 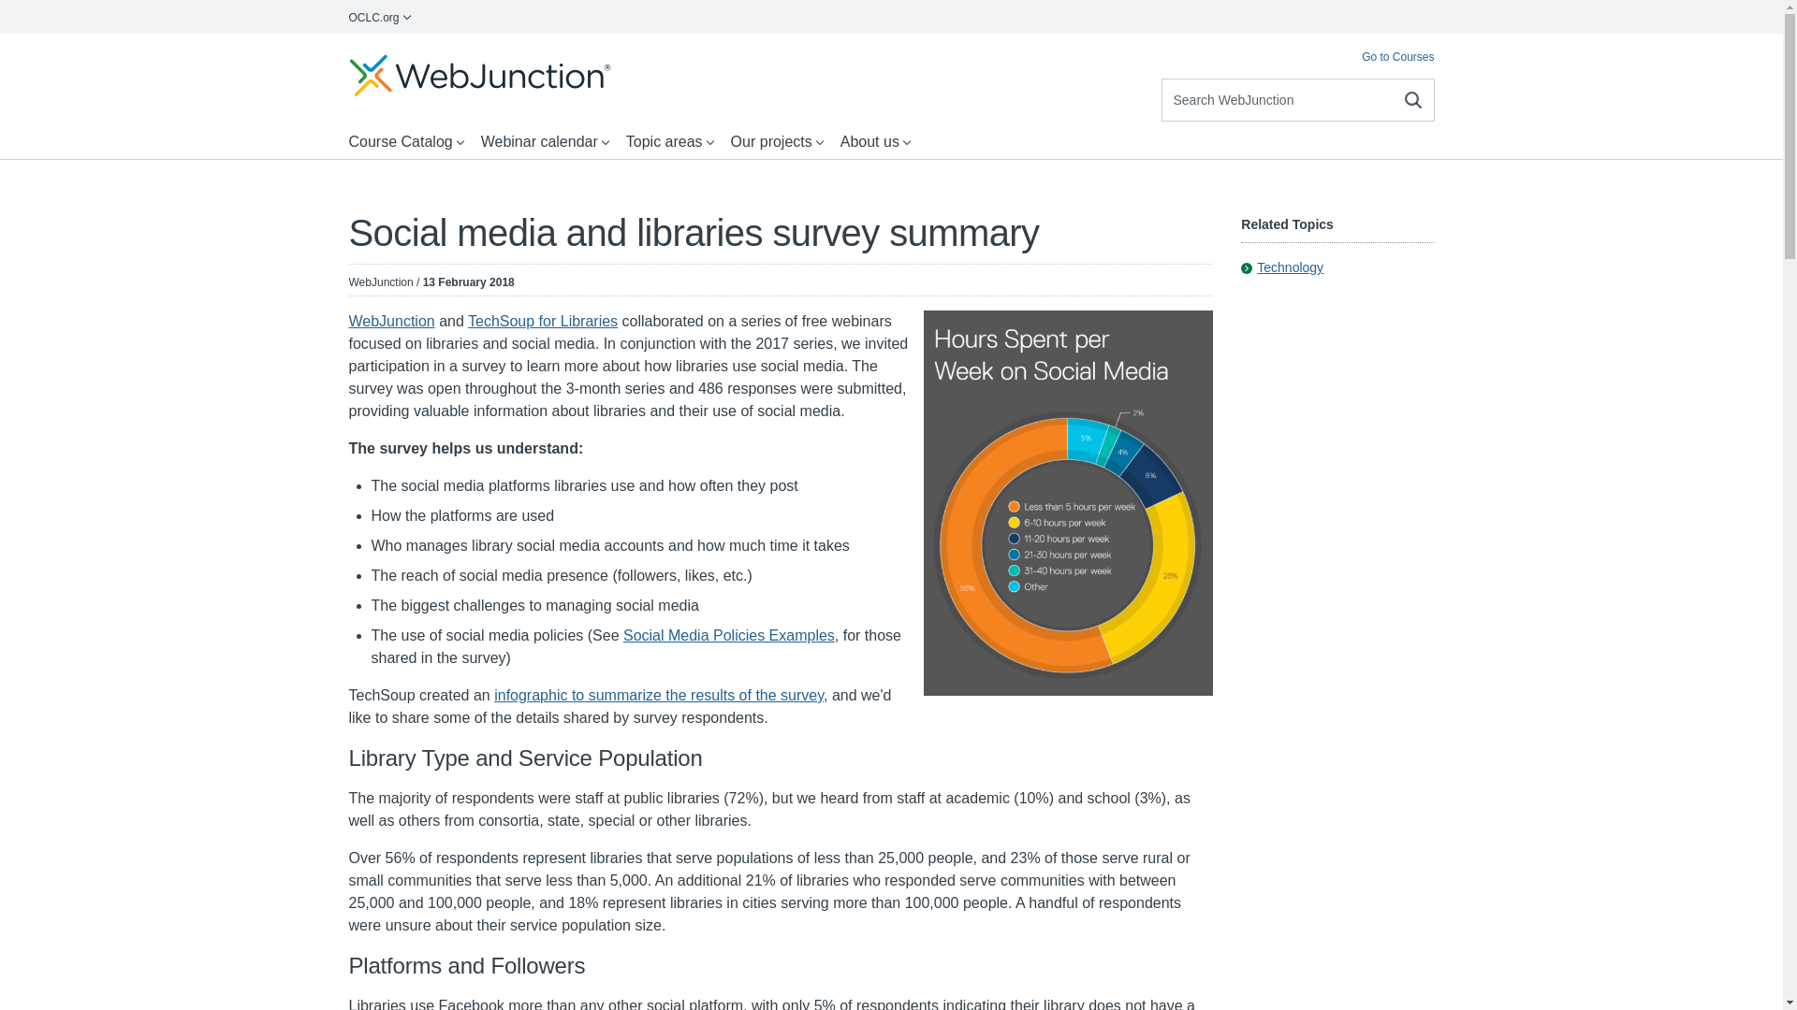 I want to click on Our projects, so click(x=779, y=141).